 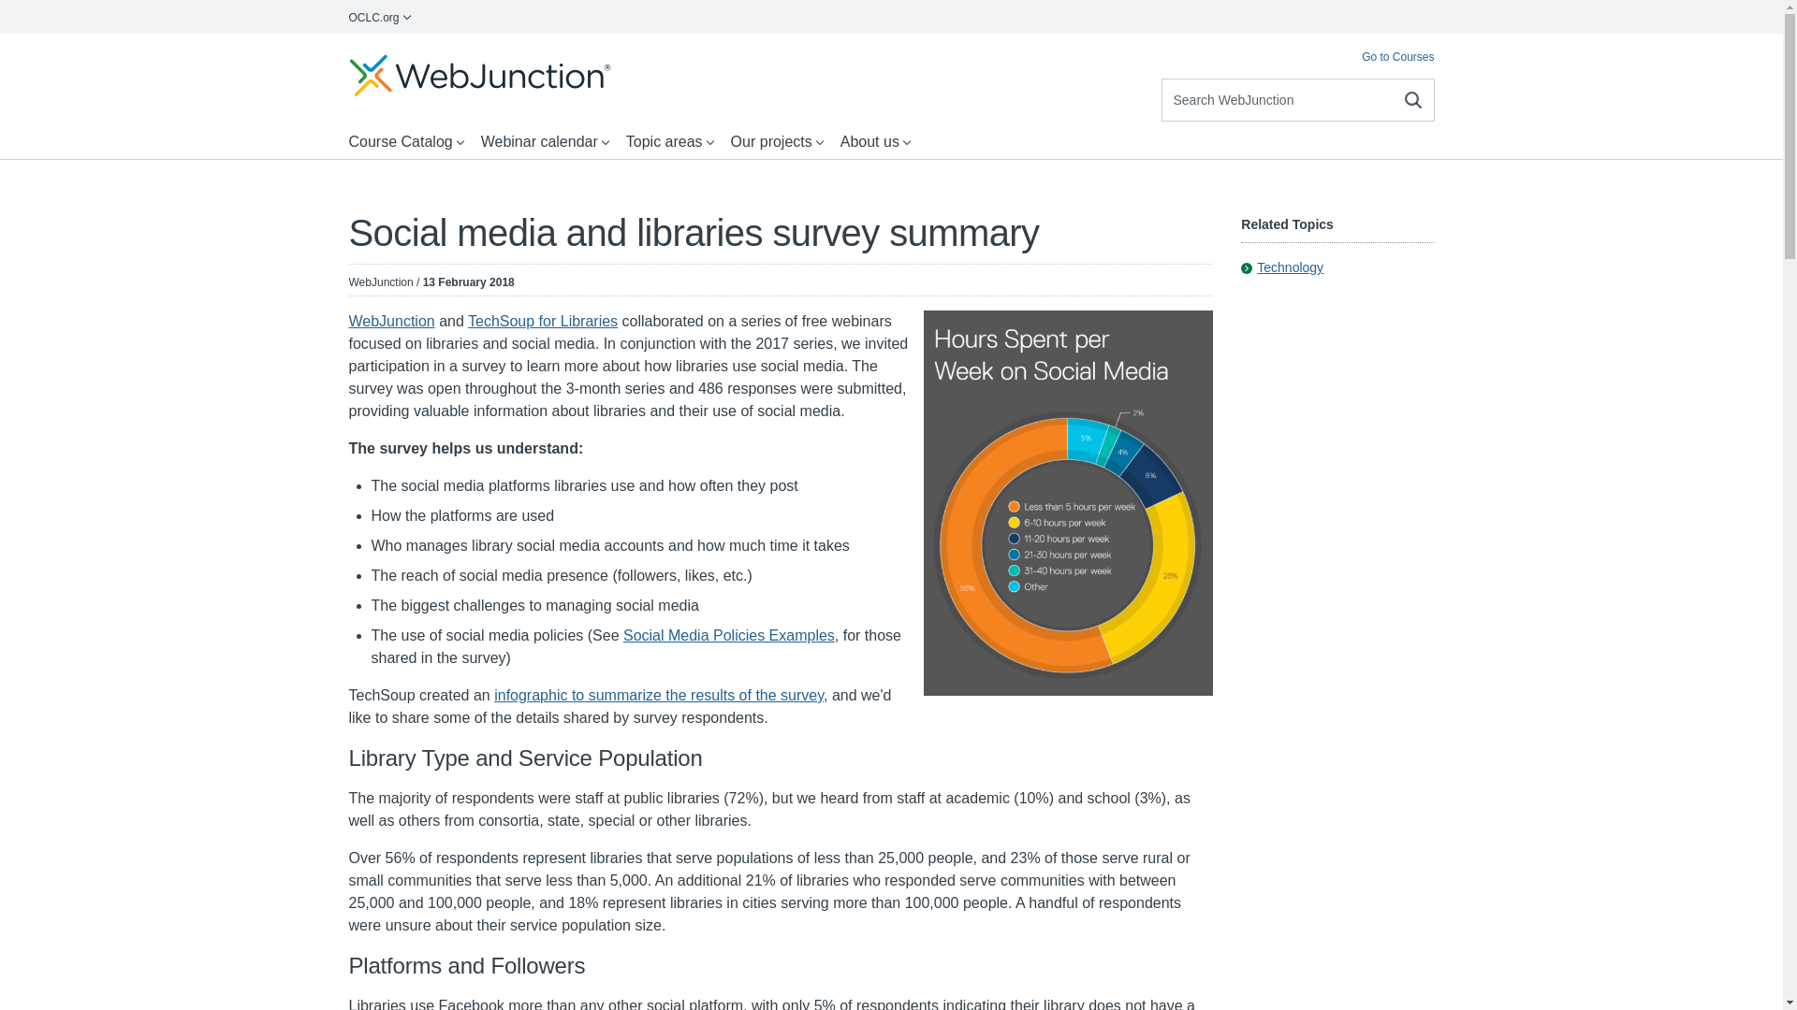 I want to click on Our projects, so click(x=779, y=141).